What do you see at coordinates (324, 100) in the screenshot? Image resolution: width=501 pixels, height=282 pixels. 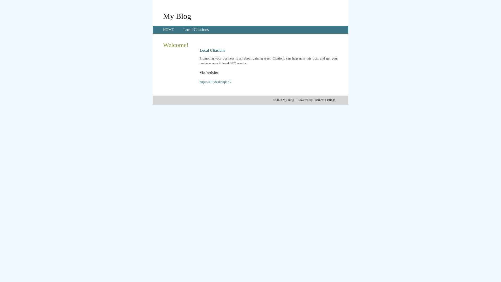 I see `Business Listings` at bounding box center [324, 100].